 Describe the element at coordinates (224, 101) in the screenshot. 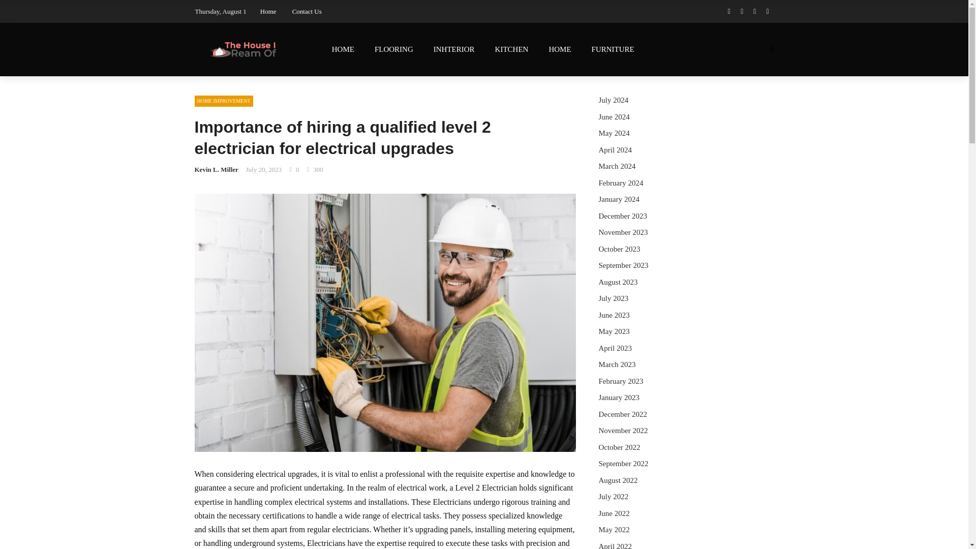

I see `HOME IMPROVEMENT` at that location.